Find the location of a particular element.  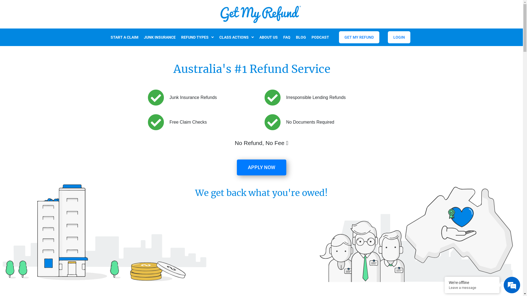

JUNK INSURANCE is located at coordinates (160, 37).